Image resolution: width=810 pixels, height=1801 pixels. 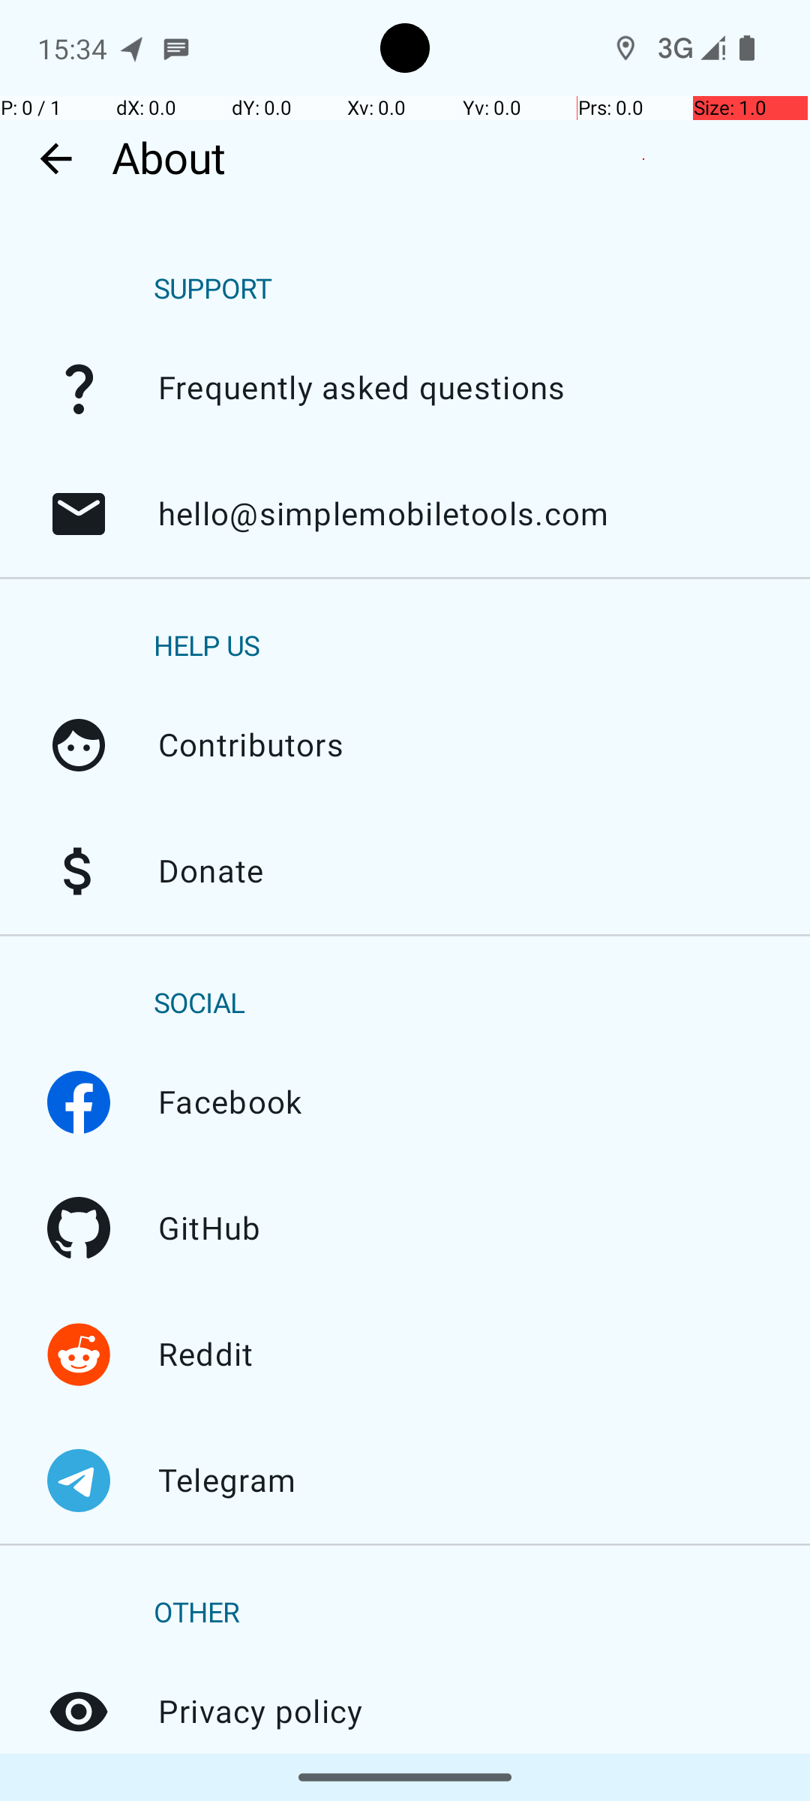 I want to click on Reddit, so click(x=79, y=1355).